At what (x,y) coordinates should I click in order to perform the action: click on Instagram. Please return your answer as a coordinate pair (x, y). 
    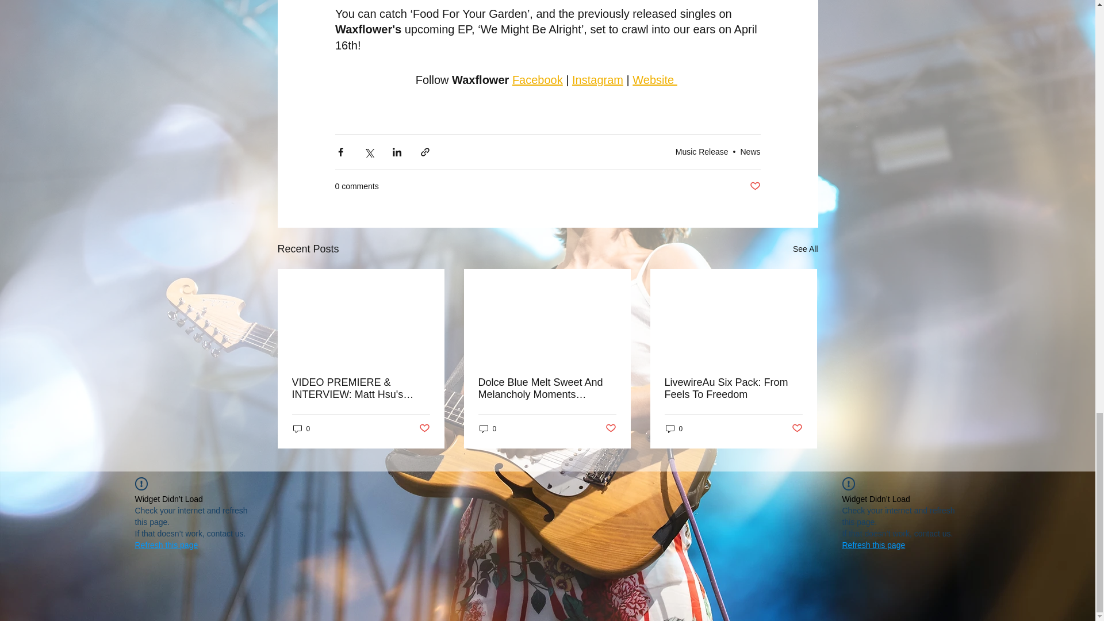
    Looking at the image, I should click on (597, 80).